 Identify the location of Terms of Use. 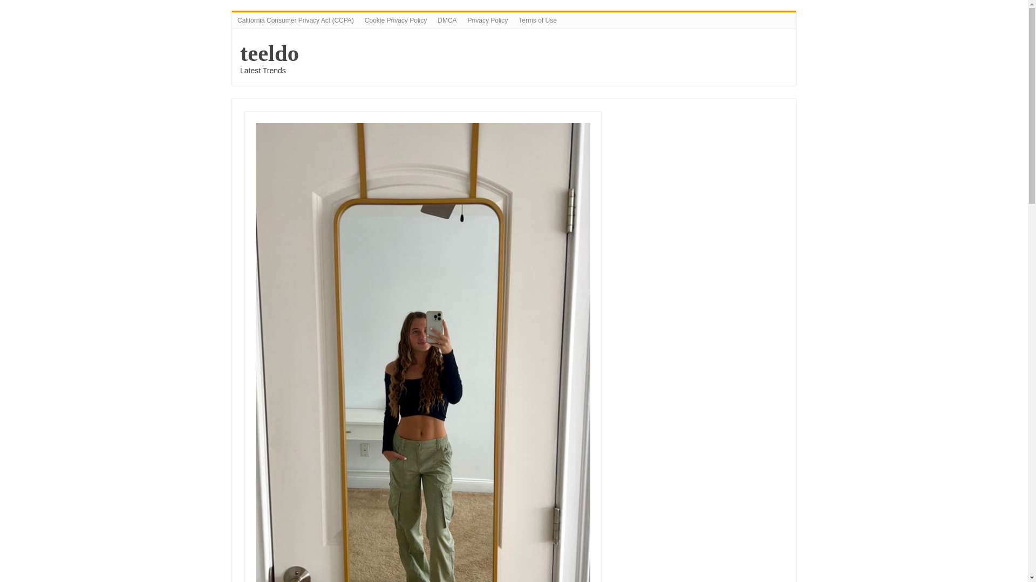
(537, 20).